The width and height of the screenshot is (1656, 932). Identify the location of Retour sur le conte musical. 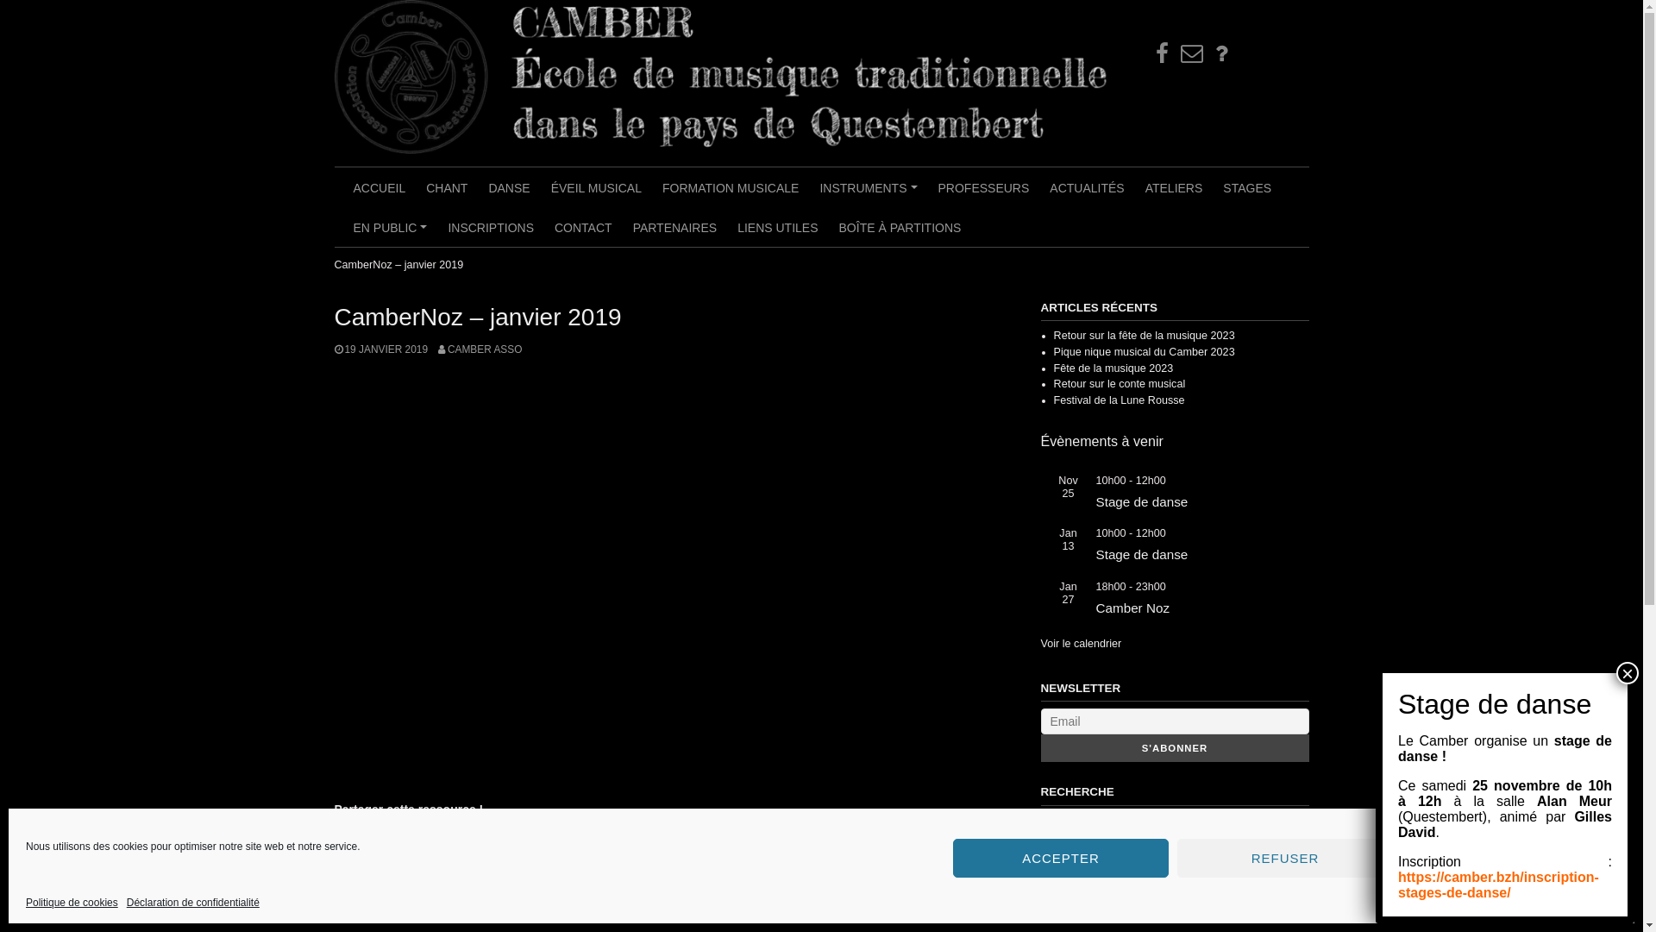
(1120, 384).